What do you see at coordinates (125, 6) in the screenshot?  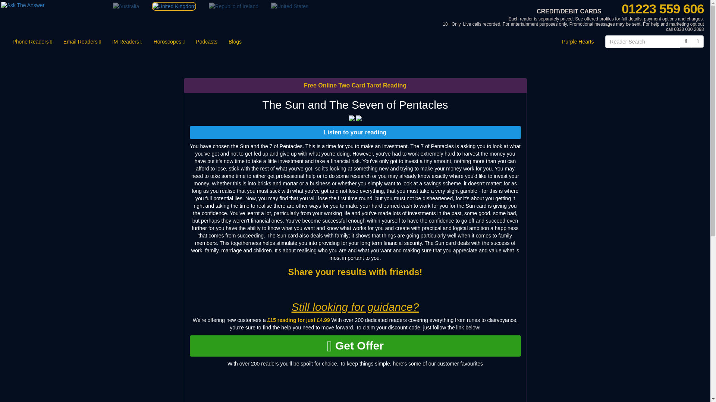 I see `Australia` at bounding box center [125, 6].